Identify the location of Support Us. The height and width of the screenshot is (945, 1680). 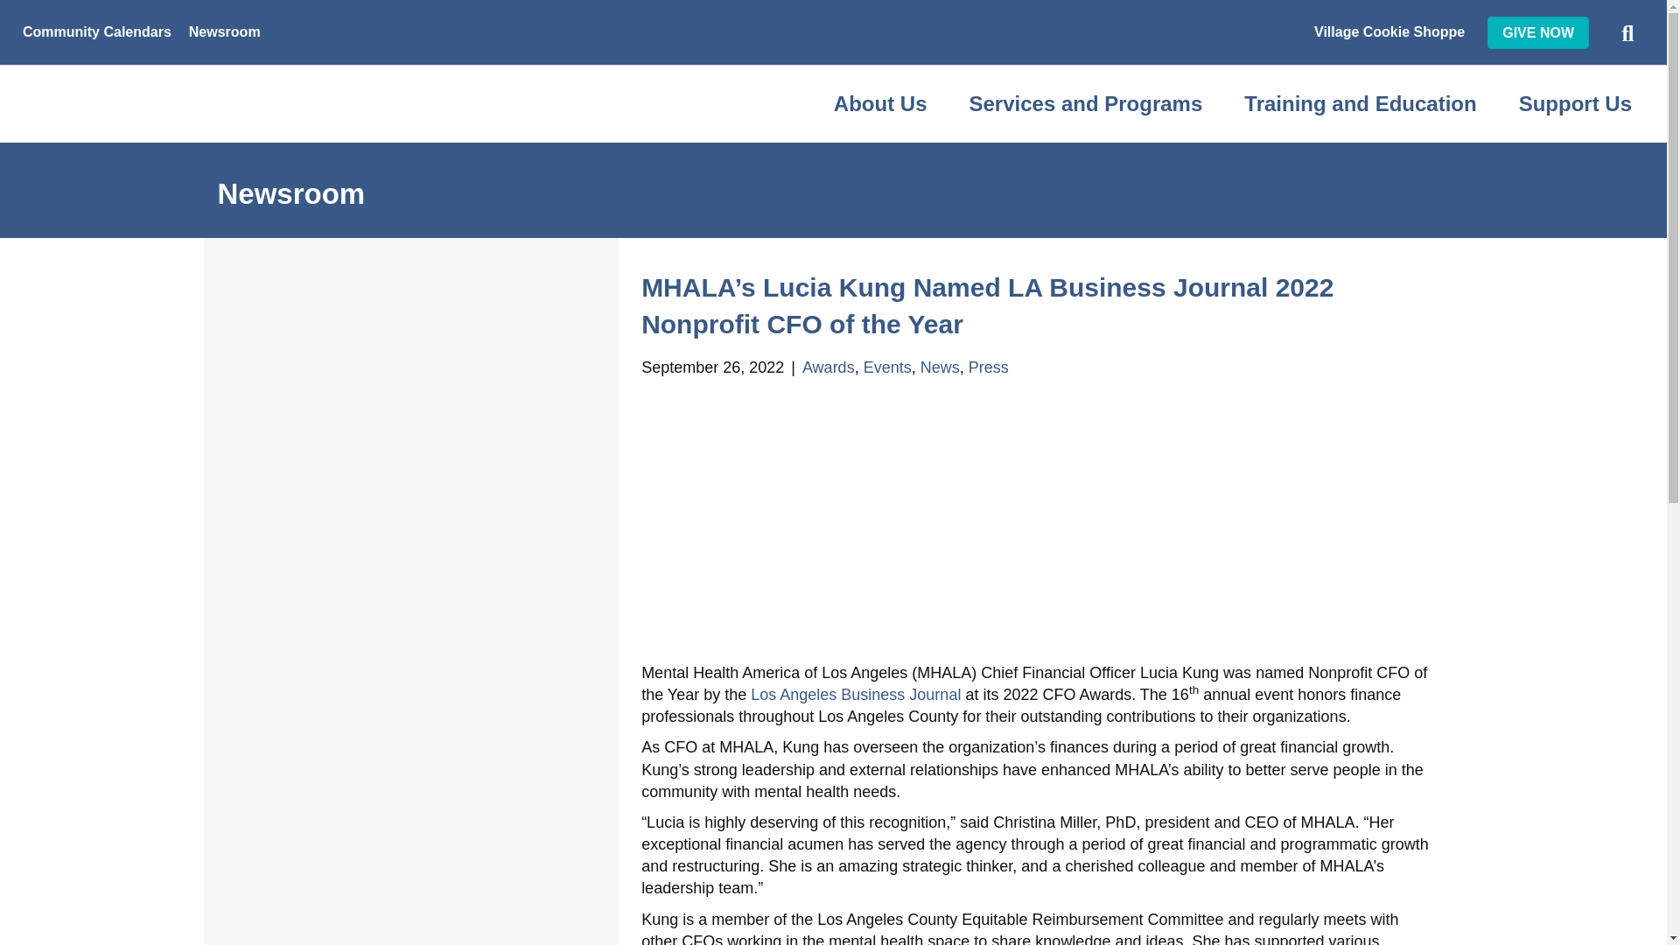
(1575, 103).